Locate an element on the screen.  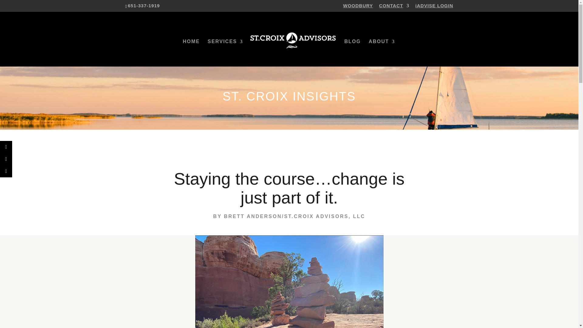
CONTACT is located at coordinates (394, 7).